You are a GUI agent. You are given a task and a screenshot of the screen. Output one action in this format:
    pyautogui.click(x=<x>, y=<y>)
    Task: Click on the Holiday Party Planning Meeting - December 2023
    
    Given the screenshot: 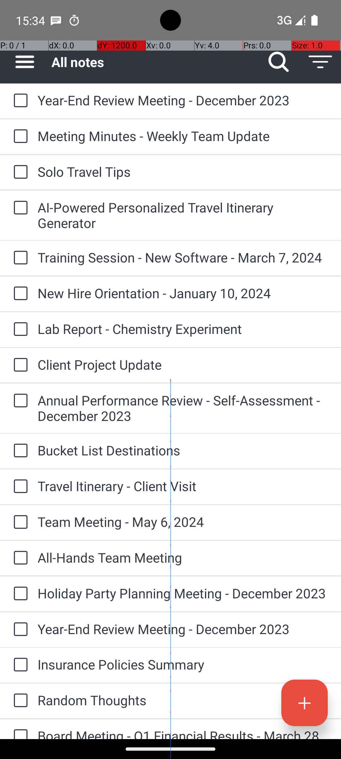 What is the action you would take?
    pyautogui.click(x=183, y=593)
    